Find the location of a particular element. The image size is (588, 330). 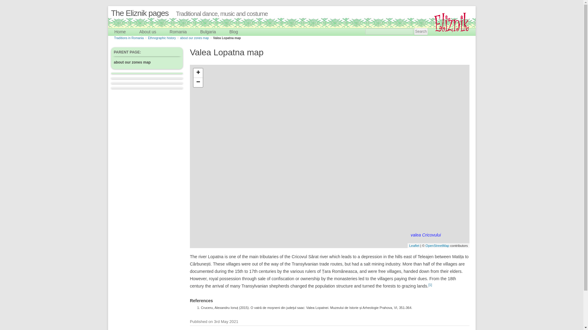

Search is located at coordinates (420, 31).